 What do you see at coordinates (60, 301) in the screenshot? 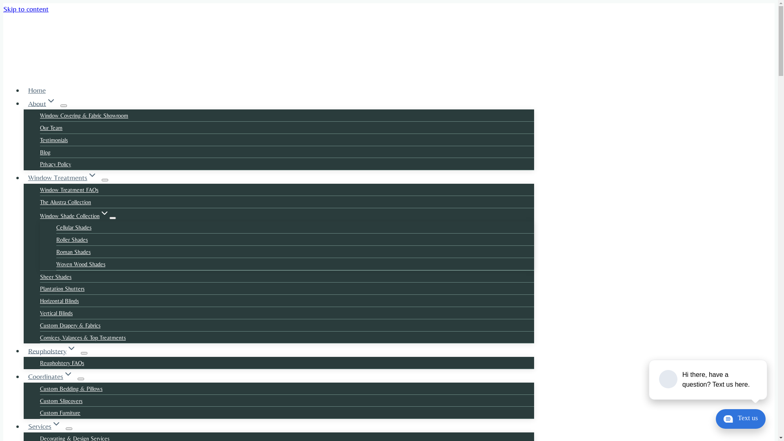
I see `Horizontal Blinds` at bounding box center [60, 301].